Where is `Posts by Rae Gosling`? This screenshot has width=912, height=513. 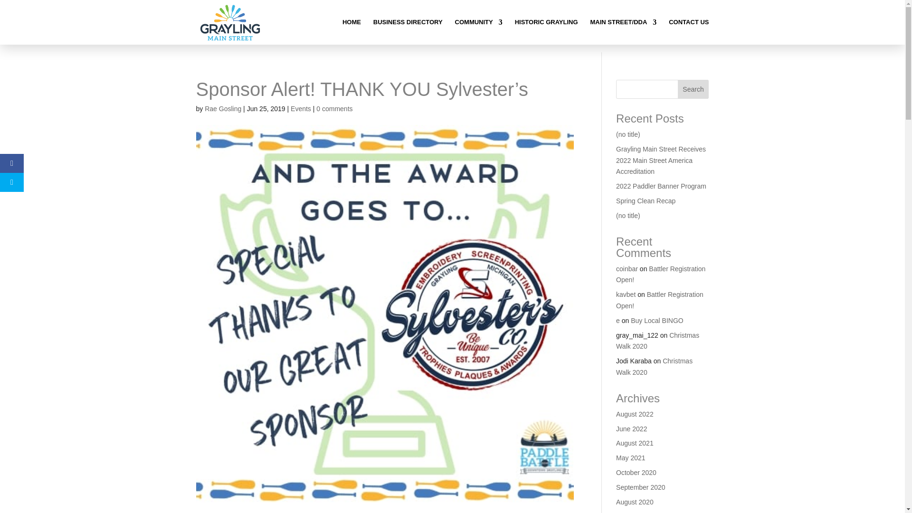 Posts by Rae Gosling is located at coordinates (223, 108).